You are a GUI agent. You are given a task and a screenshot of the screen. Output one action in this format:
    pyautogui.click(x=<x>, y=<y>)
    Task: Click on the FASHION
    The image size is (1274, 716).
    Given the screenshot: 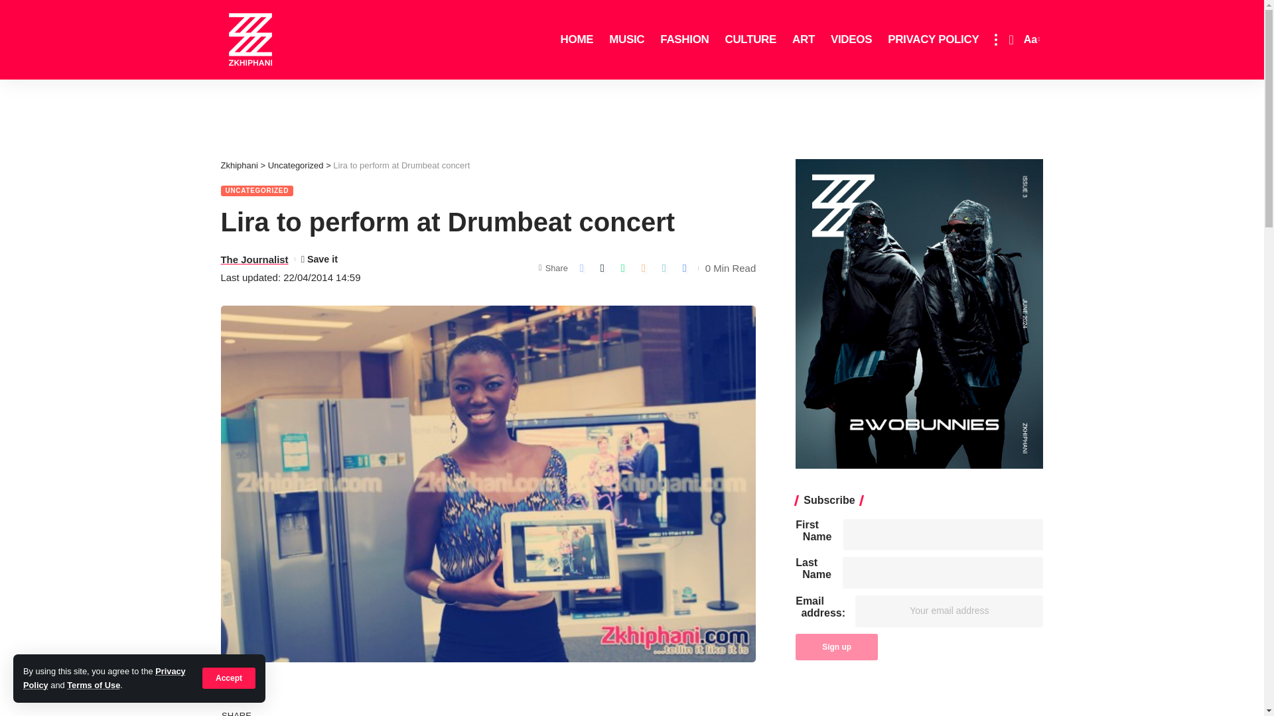 What is the action you would take?
    pyautogui.click(x=684, y=40)
    